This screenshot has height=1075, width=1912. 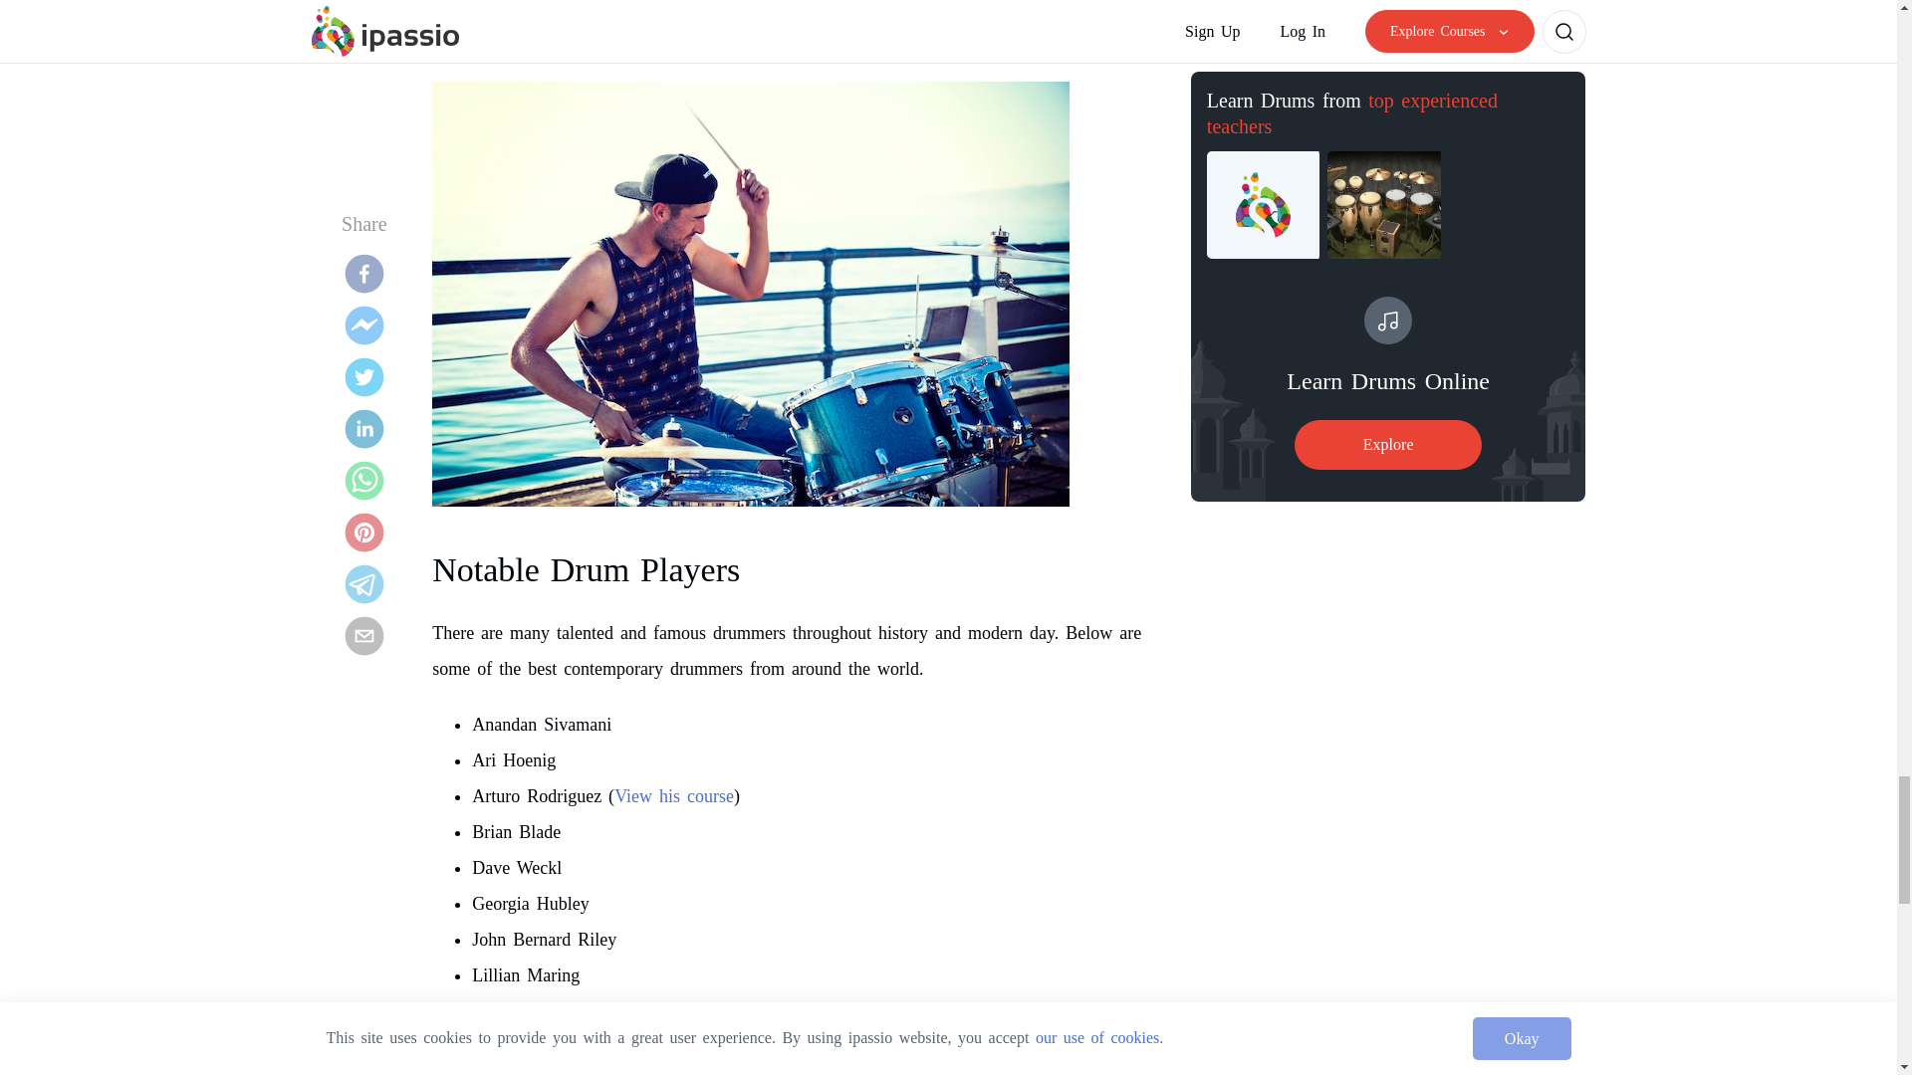 What do you see at coordinates (673, 796) in the screenshot?
I see `View his course` at bounding box center [673, 796].